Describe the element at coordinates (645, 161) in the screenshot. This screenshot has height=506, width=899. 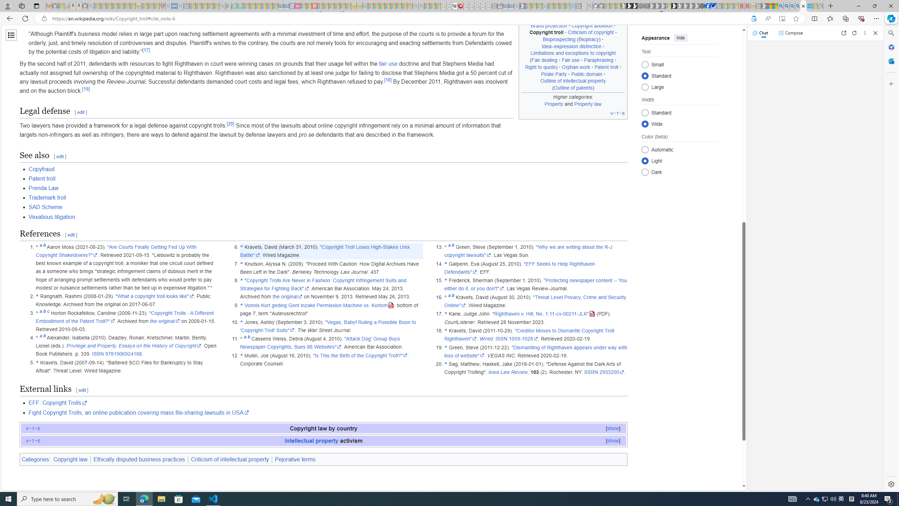
I see `Light` at that location.